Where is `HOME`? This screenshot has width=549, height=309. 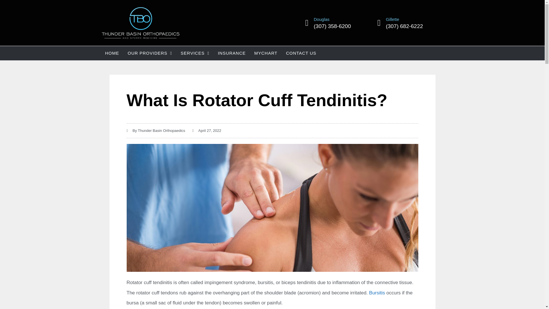
HOME is located at coordinates (112, 53).